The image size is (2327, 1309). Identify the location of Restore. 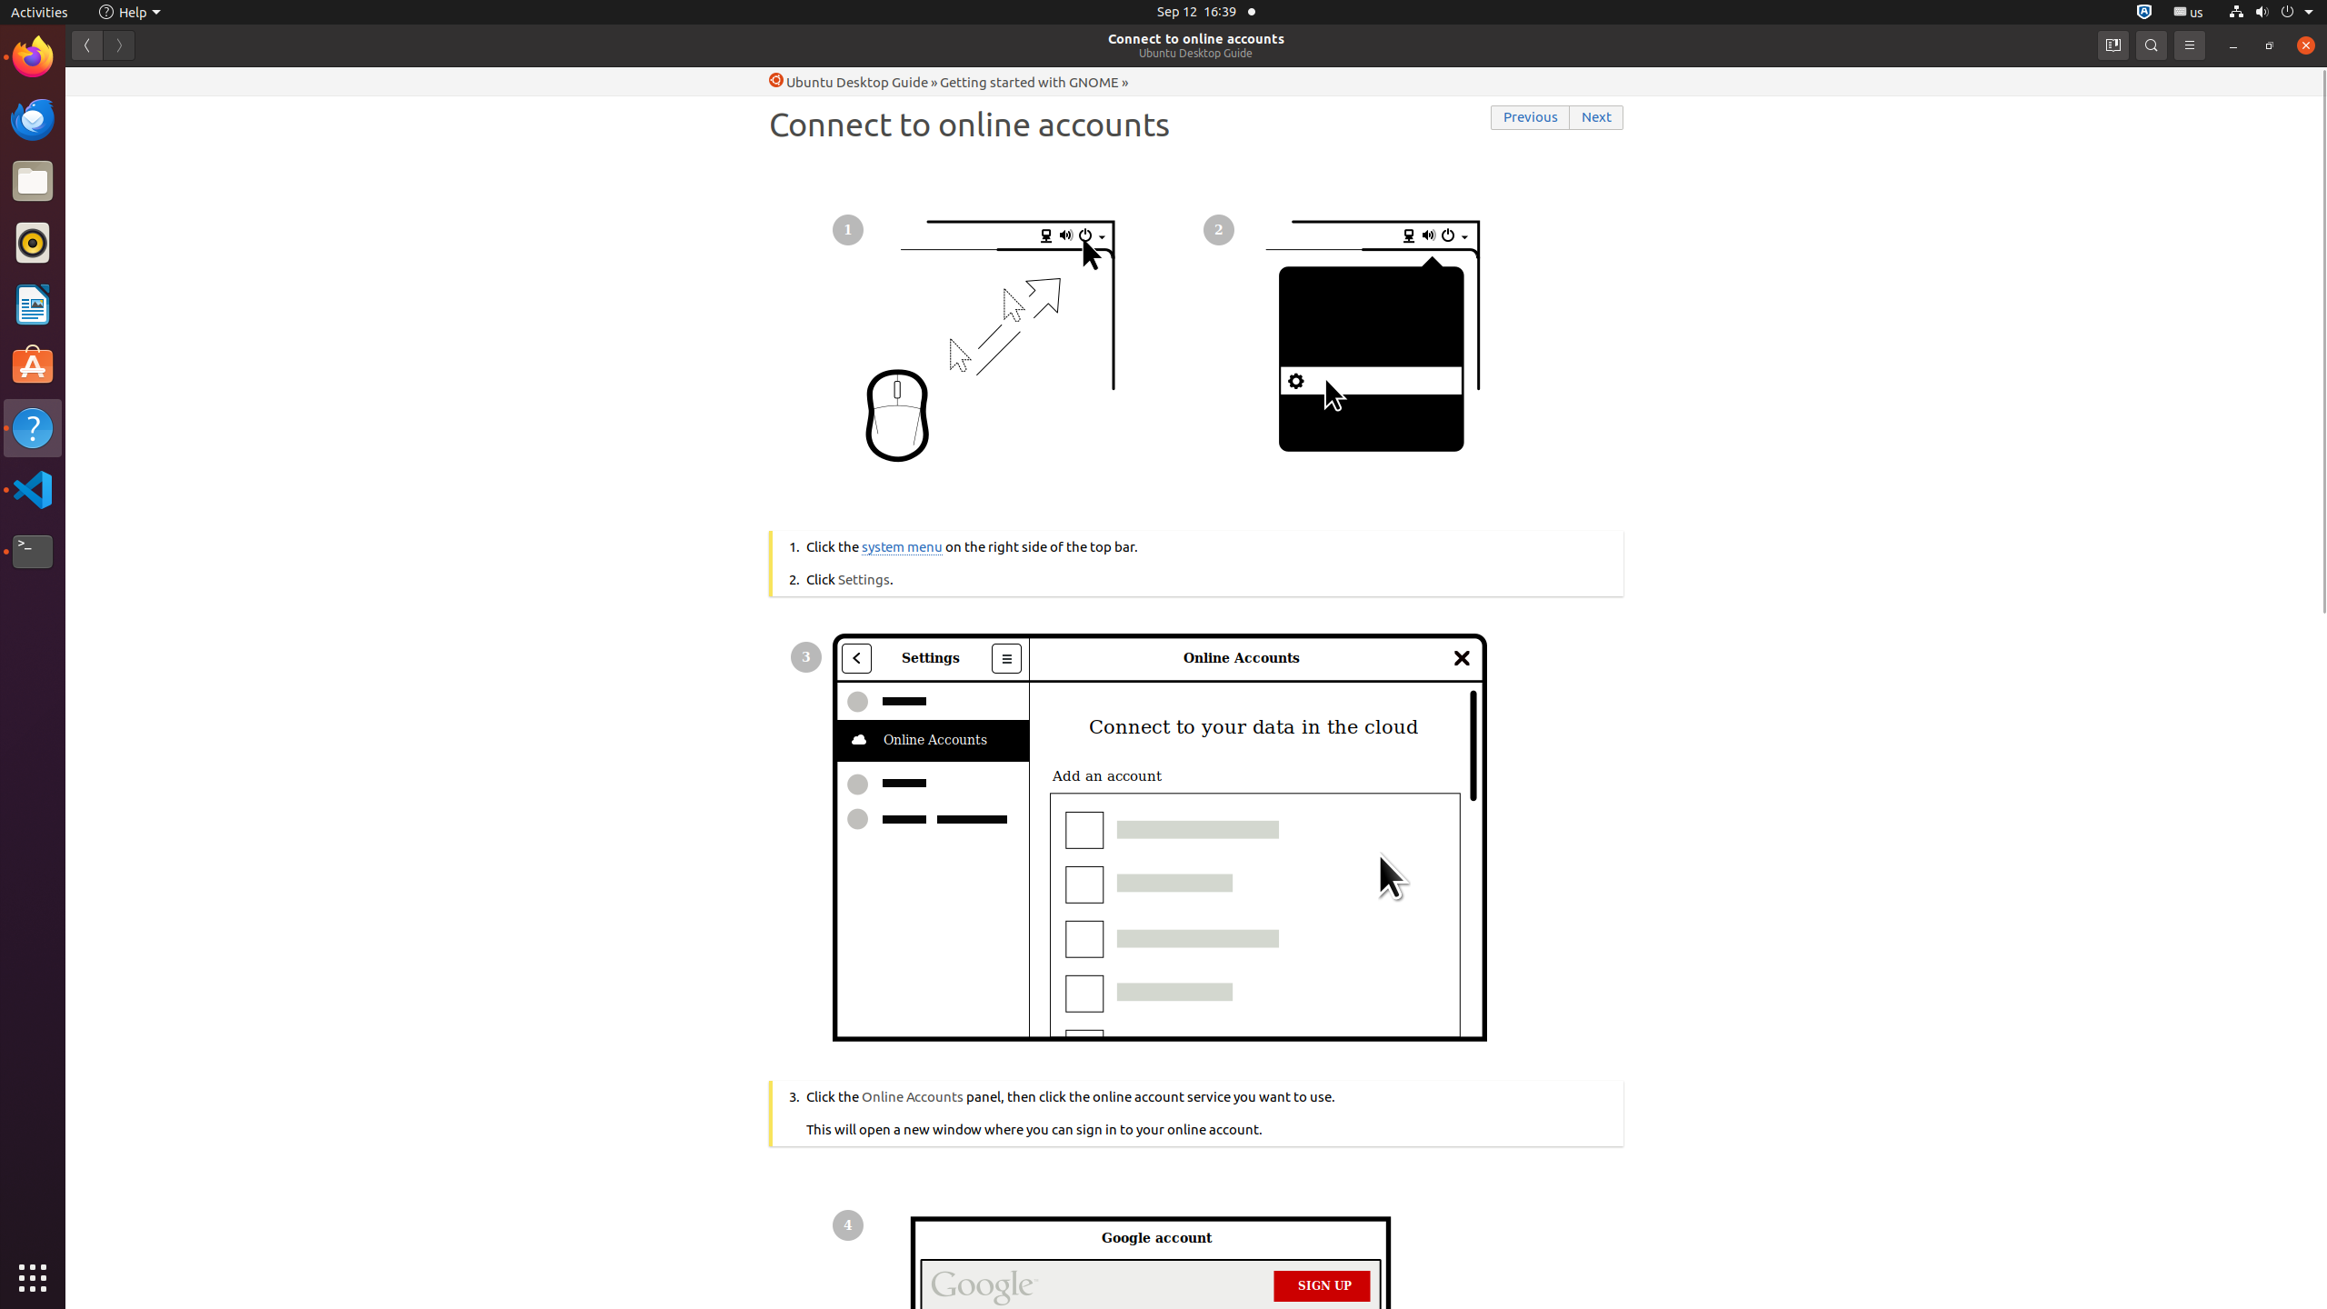
(2270, 45).